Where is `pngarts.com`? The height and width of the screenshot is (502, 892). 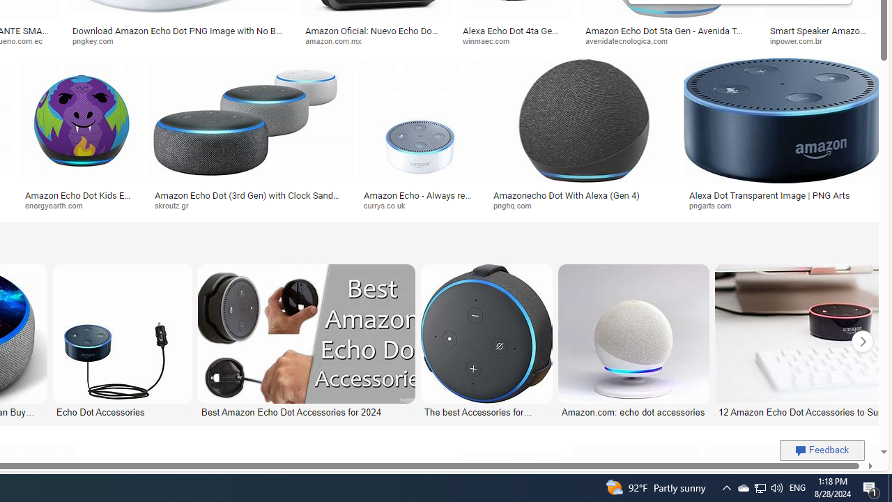
pngarts.com is located at coordinates (783, 206).